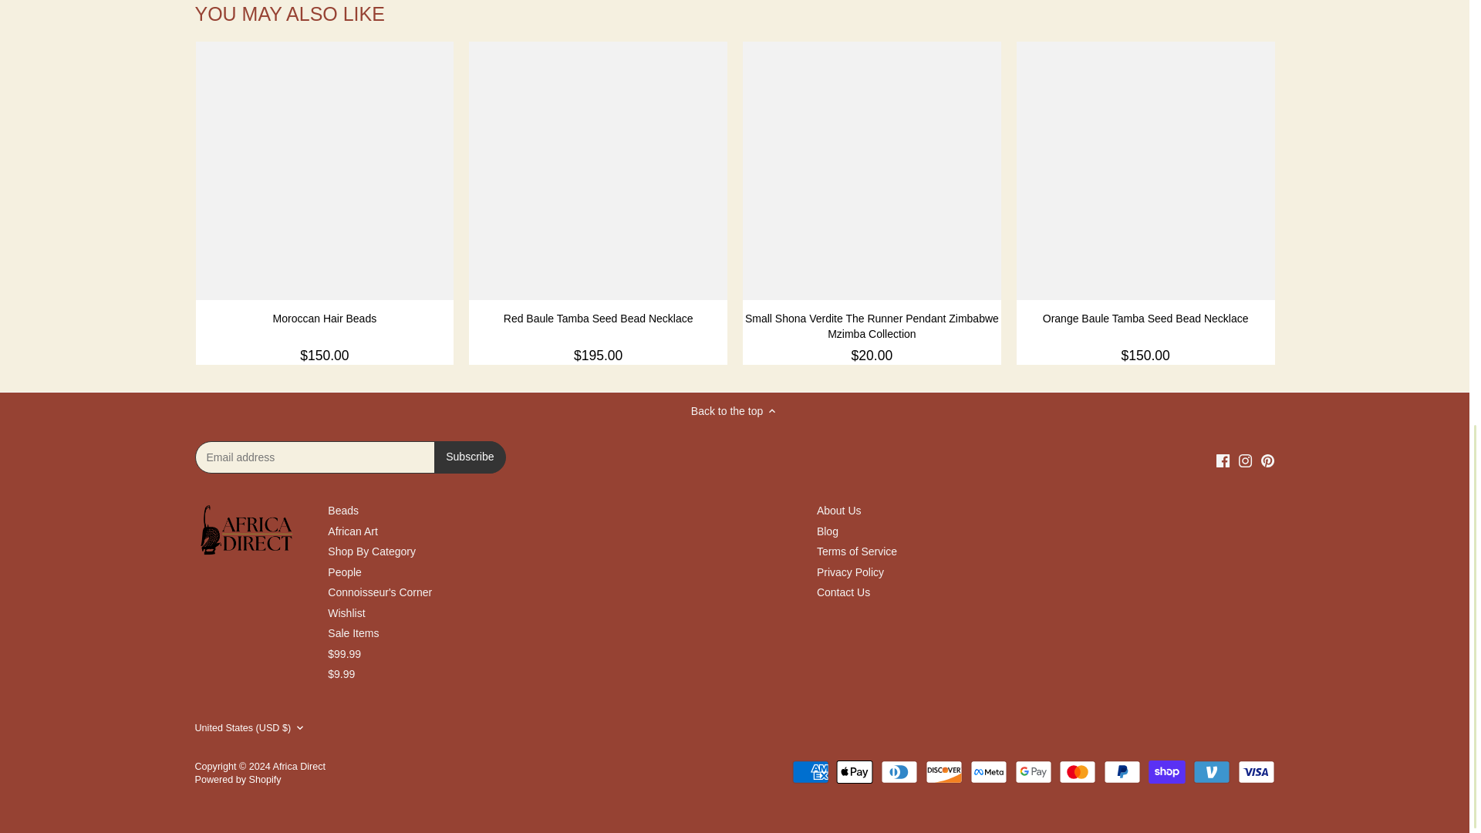 The height and width of the screenshot is (833, 1481). Describe the element at coordinates (944, 772) in the screenshot. I see `Discover` at that location.